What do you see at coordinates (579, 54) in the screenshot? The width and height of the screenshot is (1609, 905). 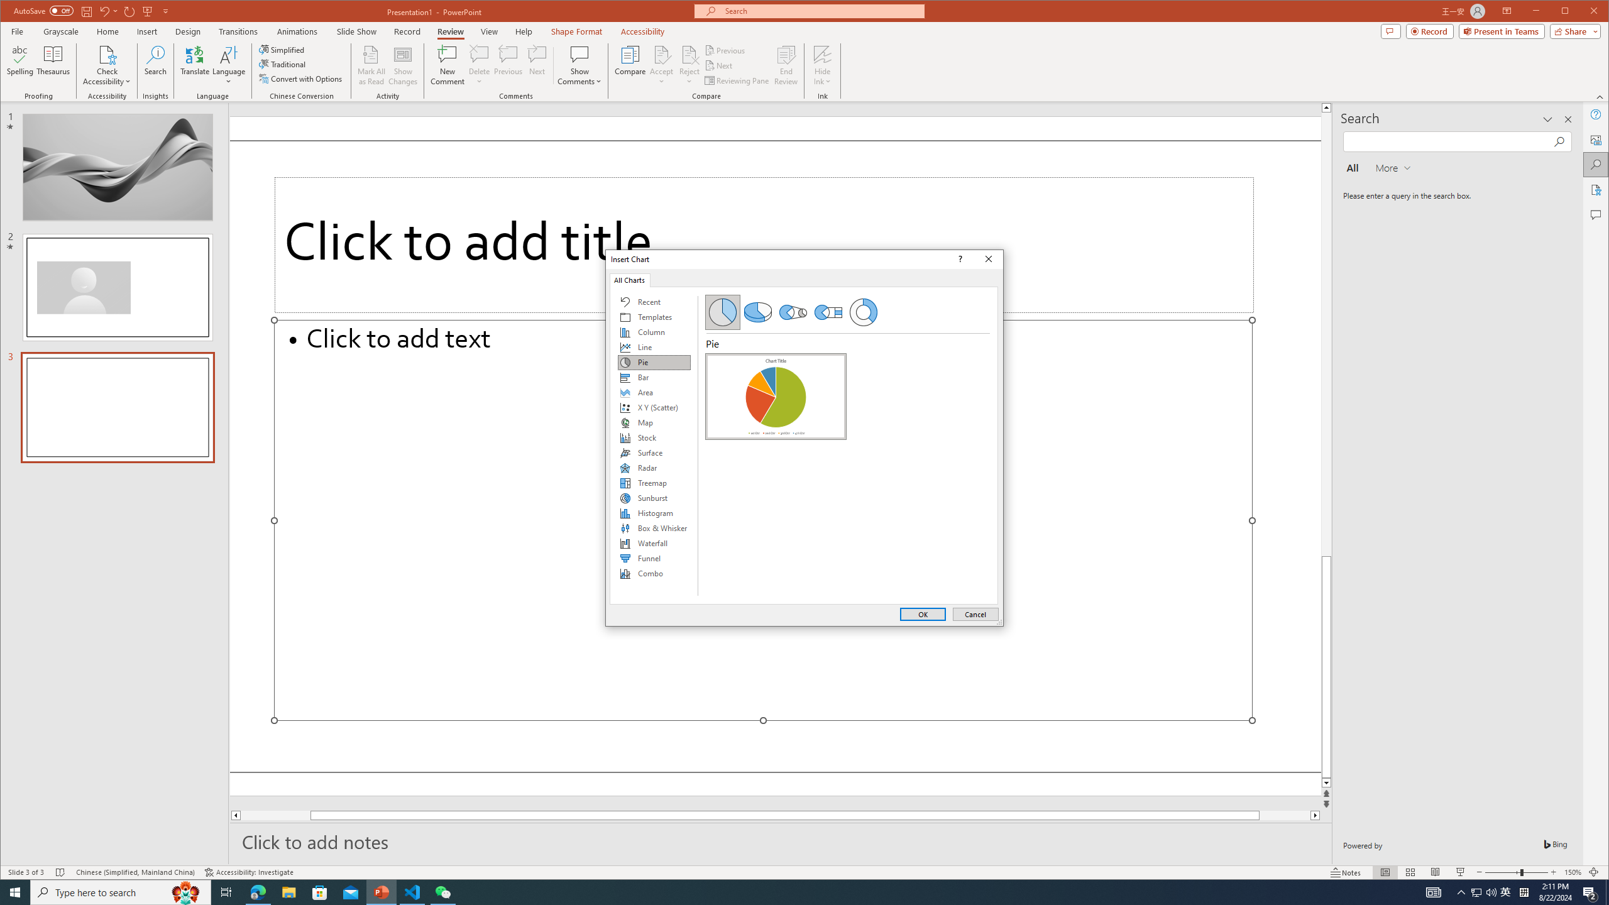 I see `Show Comments` at bounding box center [579, 54].